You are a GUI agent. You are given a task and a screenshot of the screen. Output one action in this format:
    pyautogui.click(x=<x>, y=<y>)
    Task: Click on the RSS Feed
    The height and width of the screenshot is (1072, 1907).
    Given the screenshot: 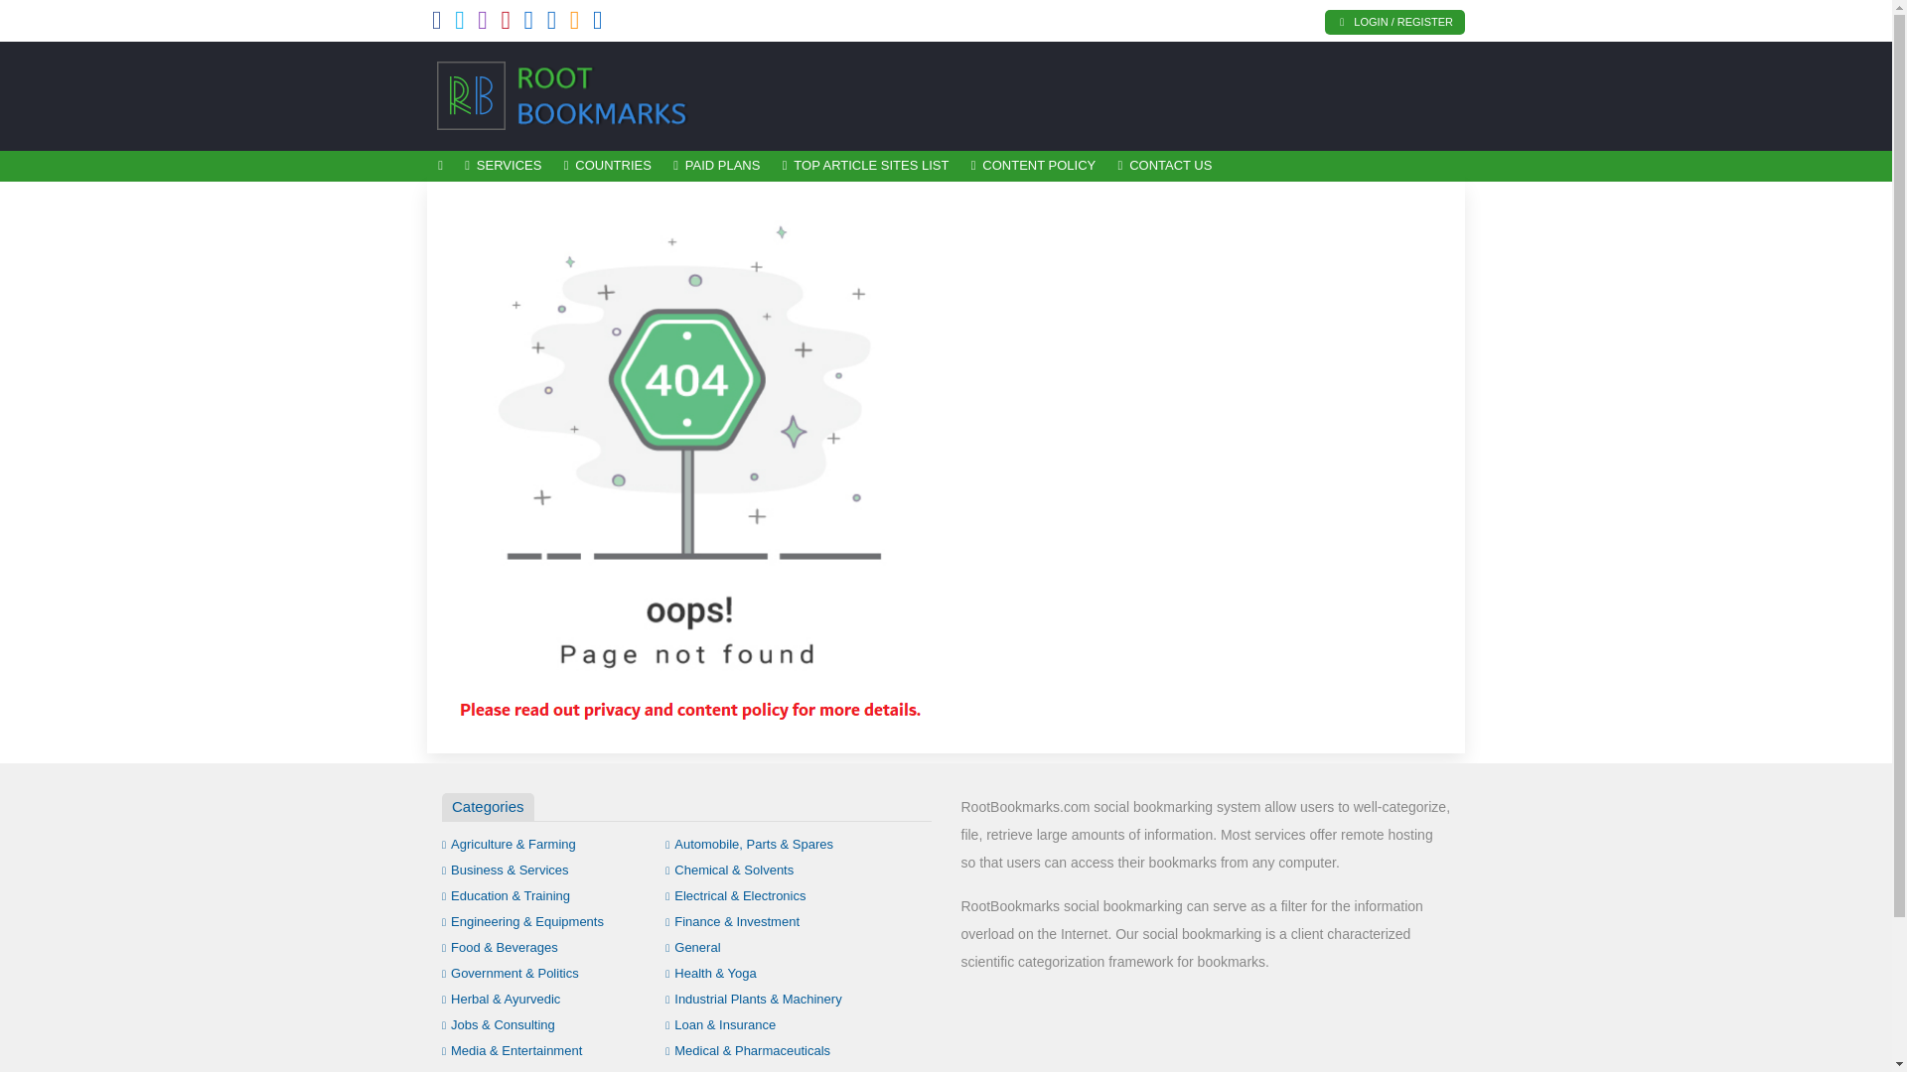 What is the action you would take?
    pyautogui.click(x=574, y=24)
    